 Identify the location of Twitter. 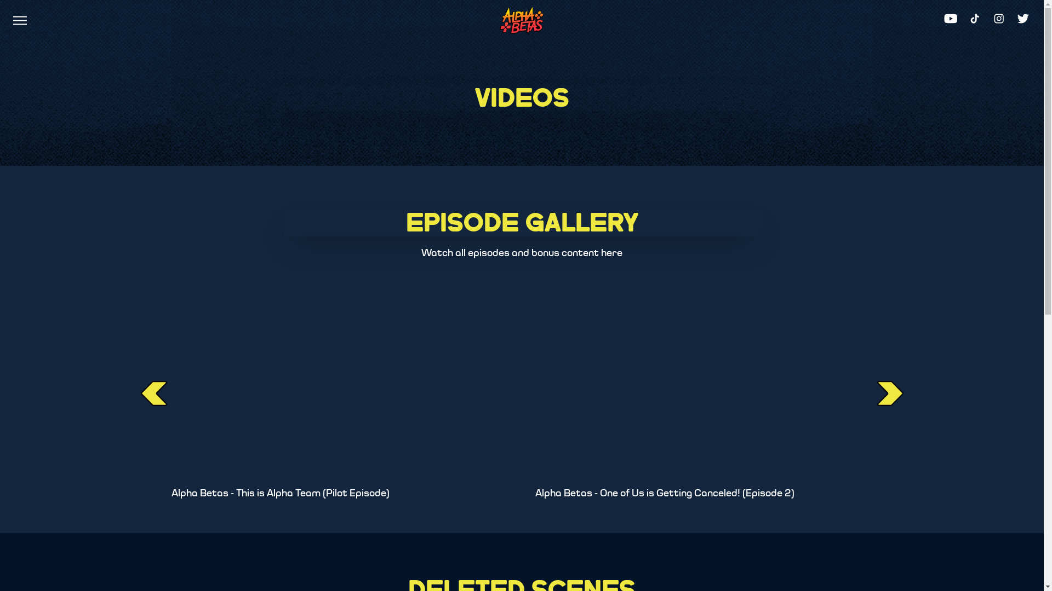
(1023, 19).